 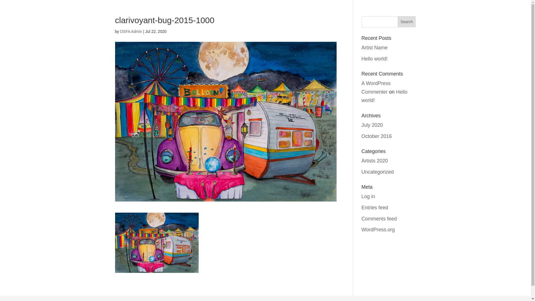 I want to click on Artist Name, so click(x=374, y=48).